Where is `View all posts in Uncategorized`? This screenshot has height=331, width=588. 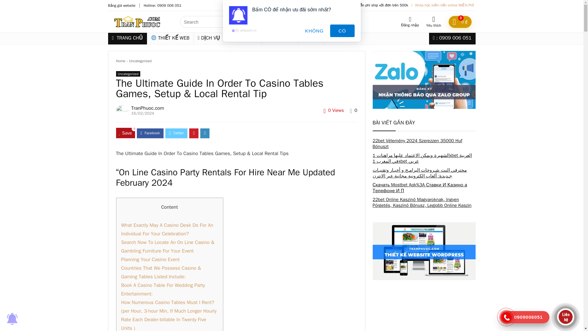
View all posts in Uncategorized is located at coordinates (128, 74).